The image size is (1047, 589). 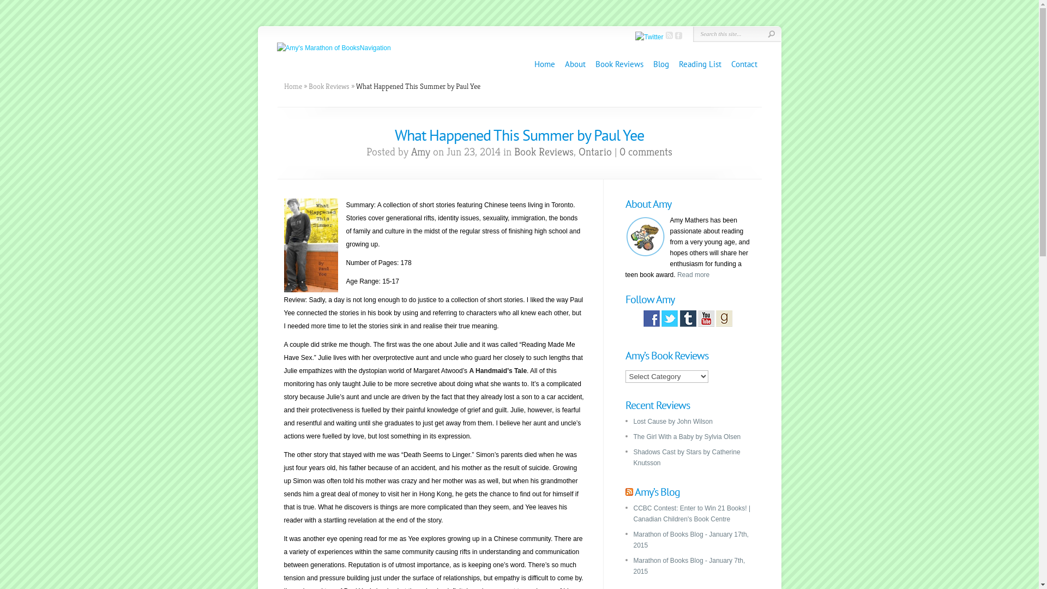 What do you see at coordinates (673, 422) in the screenshot?
I see `Lost Cause by John Wilson` at bounding box center [673, 422].